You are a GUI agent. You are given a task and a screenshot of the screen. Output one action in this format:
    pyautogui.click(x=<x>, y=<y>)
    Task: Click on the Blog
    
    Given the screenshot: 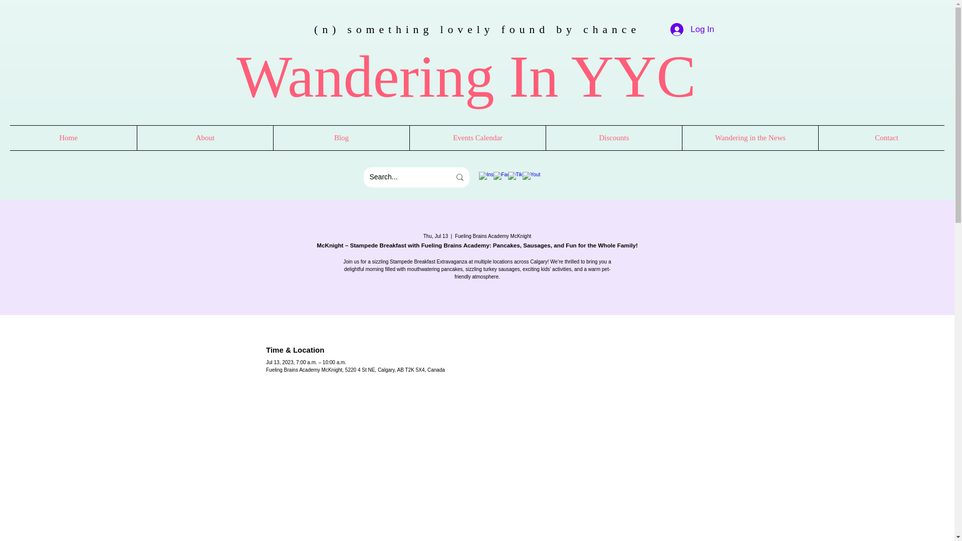 What is the action you would take?
    pyautogui.click(x=341, y=137)
    